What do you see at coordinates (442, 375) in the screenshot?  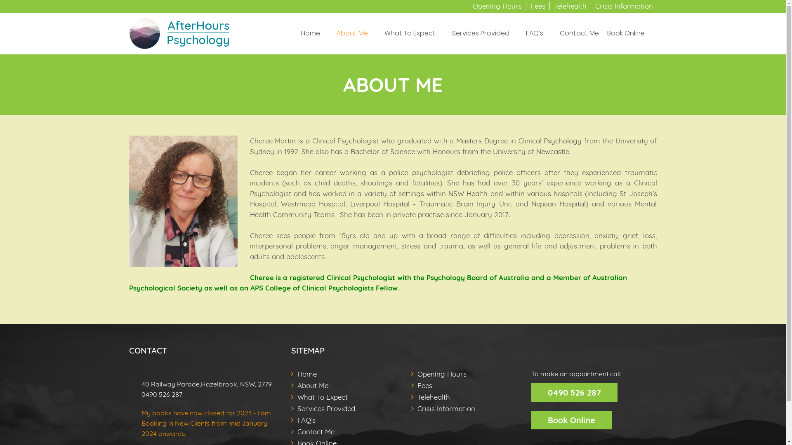 I see `Opening Hours` at bounding box center [442, 375].